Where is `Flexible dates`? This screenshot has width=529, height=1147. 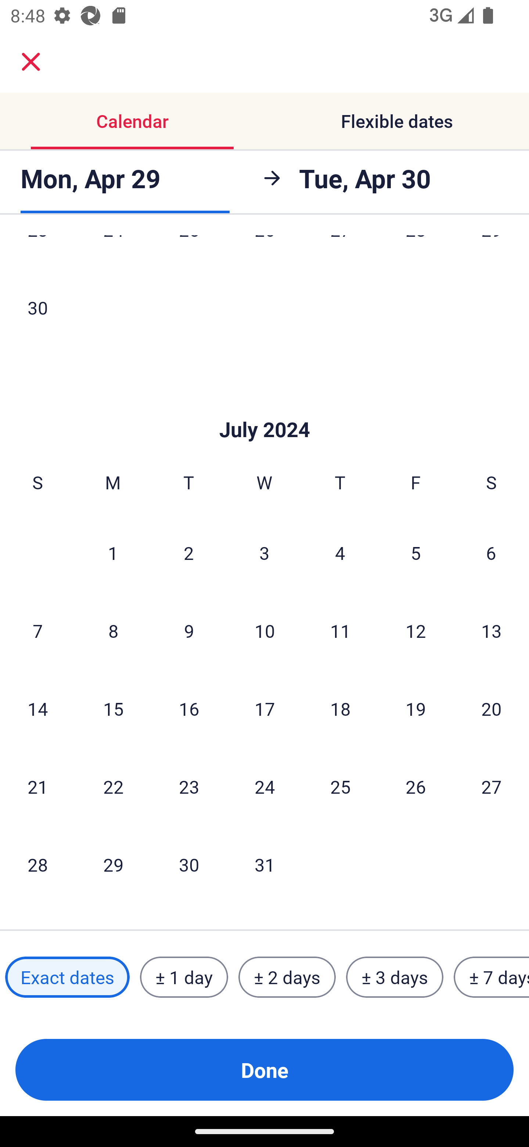 Flexible dates is located at coordinates (397, 121).